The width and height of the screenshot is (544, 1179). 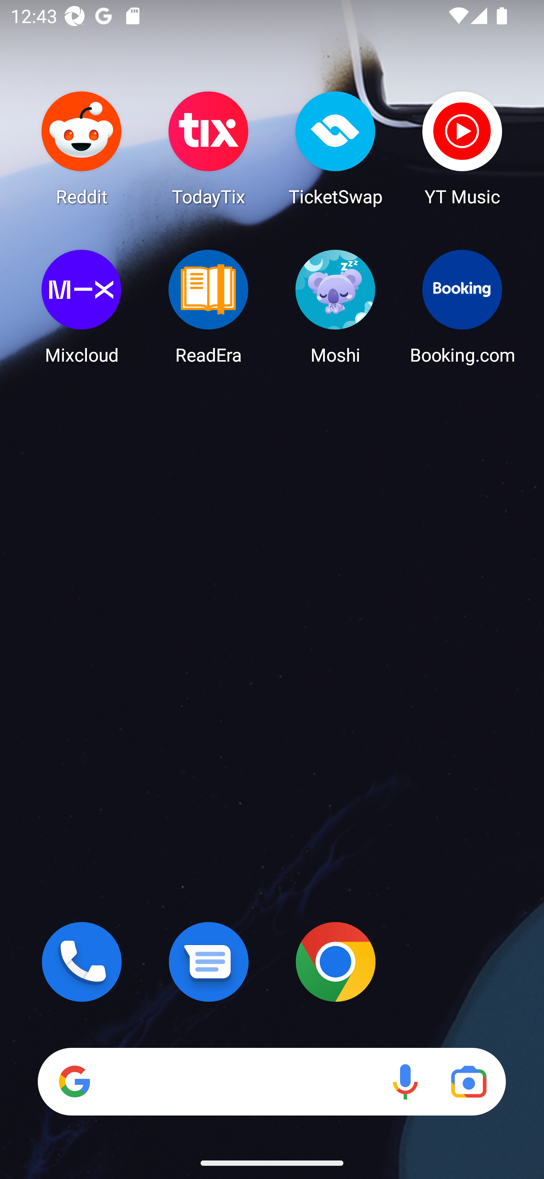 I want to click on YT Music, so click(x=462, y=148).